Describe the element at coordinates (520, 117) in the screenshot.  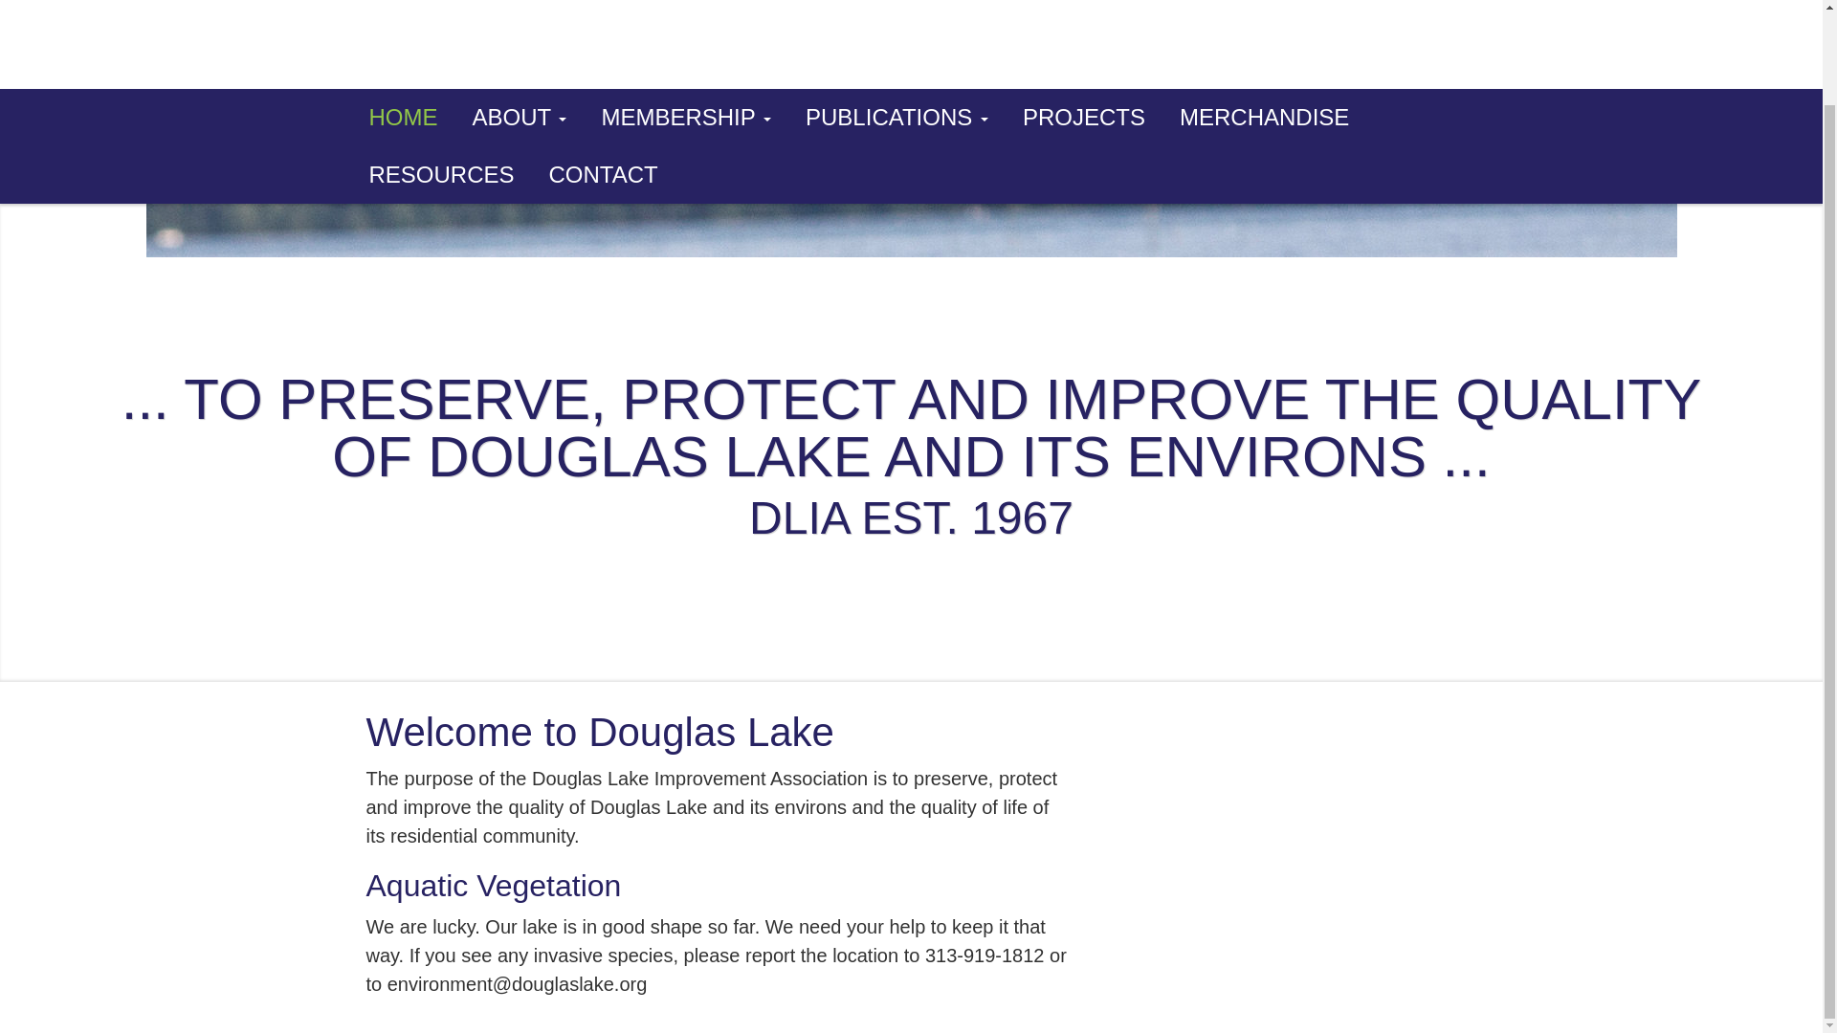
I see `ABOUT` at that location.